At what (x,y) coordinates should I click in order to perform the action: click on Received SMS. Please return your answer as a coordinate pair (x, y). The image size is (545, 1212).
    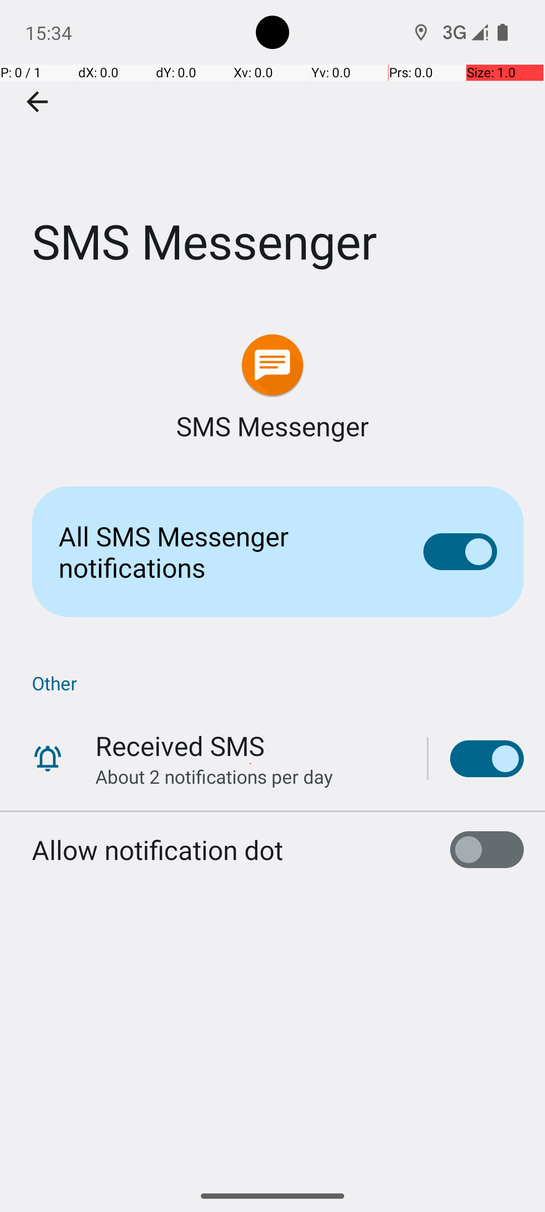
    Looking at the image, I should click on (180, 745).